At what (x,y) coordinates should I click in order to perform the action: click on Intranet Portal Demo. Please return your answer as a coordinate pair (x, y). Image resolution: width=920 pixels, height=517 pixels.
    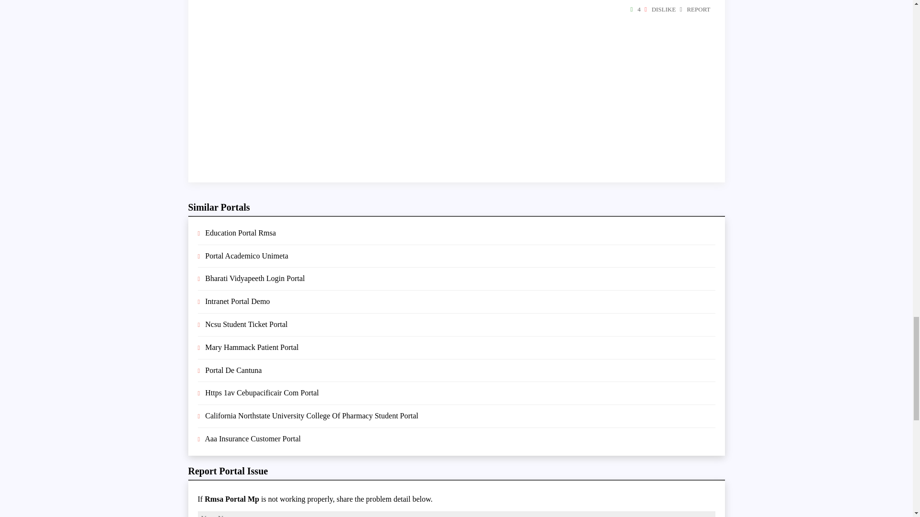
    Looking at the image, I should click on (237, 302).